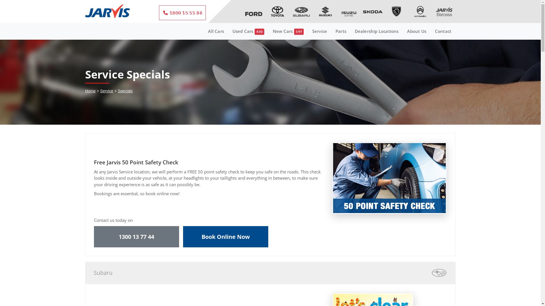  Describe the element at coordinates (226, 237) in the screenshot. I see `Book Online Now` at that location.